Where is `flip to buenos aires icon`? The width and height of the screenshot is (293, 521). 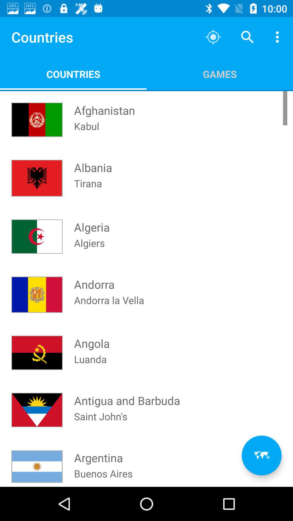
flip to buenos aires icon is located at coordinates (103, 476).